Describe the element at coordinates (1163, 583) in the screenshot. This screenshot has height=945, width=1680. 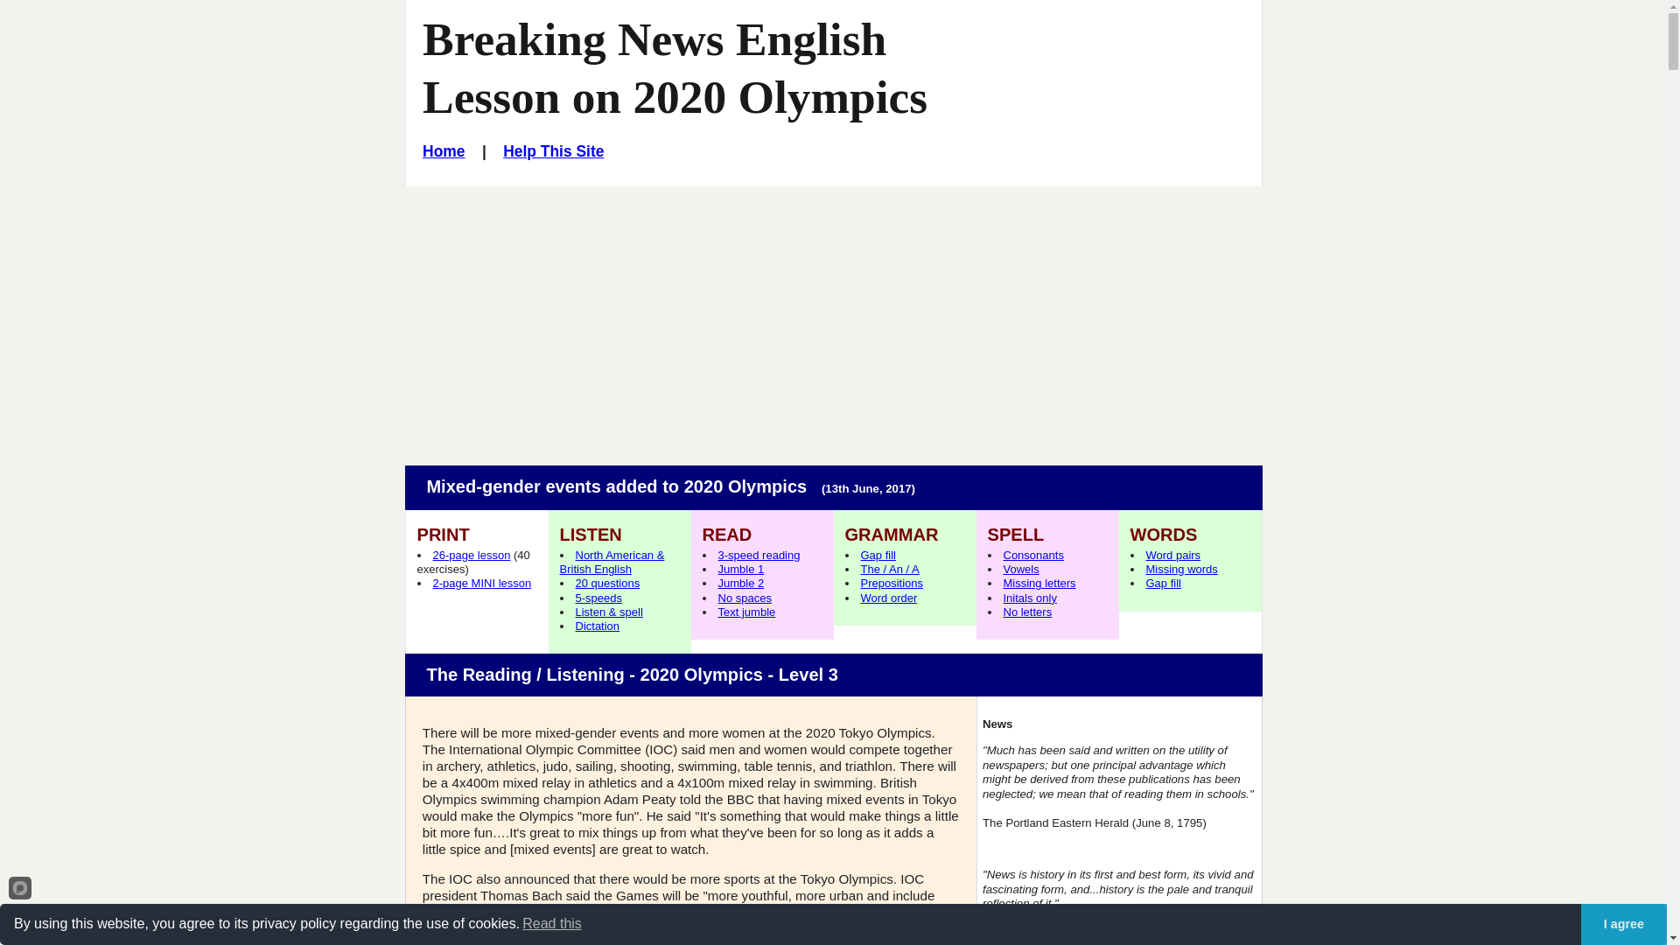
I see `Gap fill` at that location.